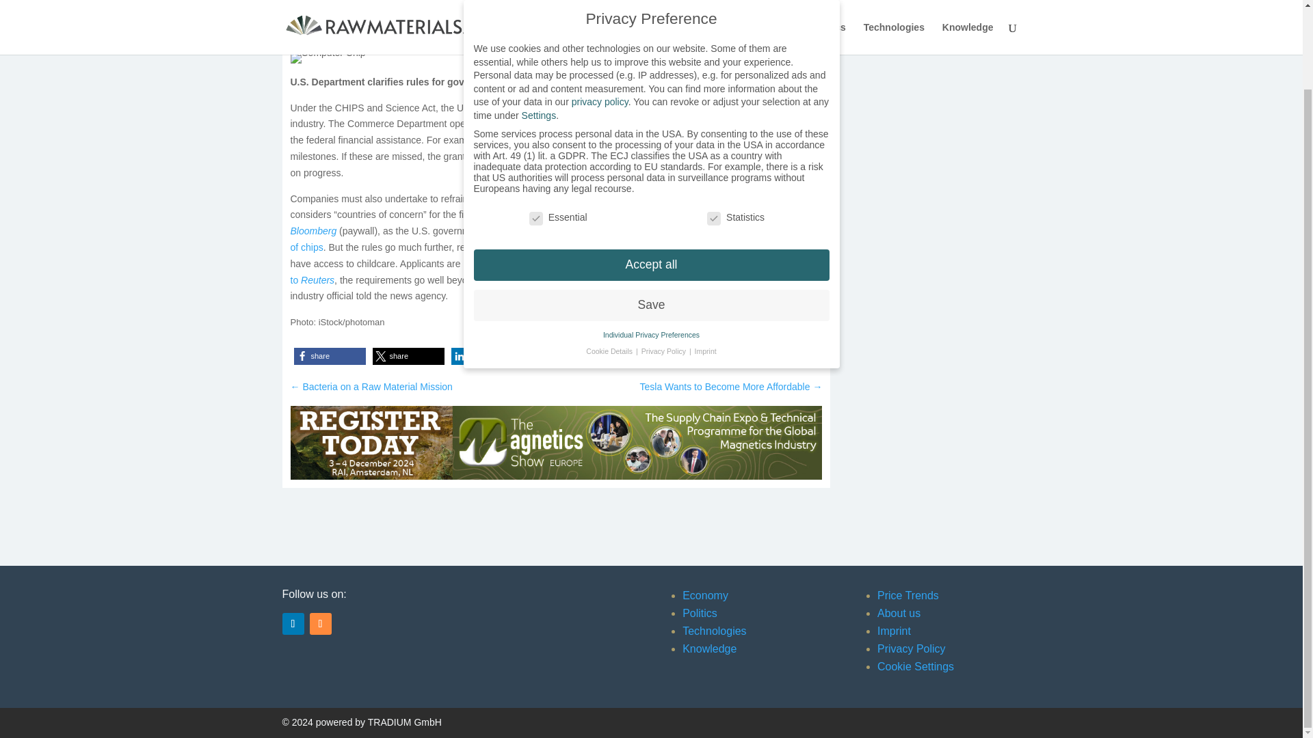 This screenshot has height=738, width=1313. What do you see at coordinates (911, 648) in the screenshot?
I see `Privacy Policy` at bounding box center [911, 648].